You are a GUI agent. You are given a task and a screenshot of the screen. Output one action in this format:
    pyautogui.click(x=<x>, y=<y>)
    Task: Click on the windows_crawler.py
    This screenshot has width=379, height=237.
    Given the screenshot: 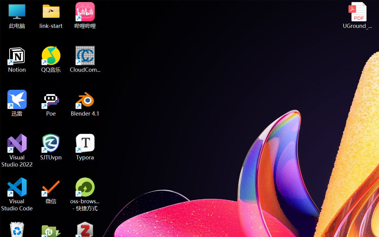 What is the action you would take?
    pyautogui.click(x=221, y=31)
    